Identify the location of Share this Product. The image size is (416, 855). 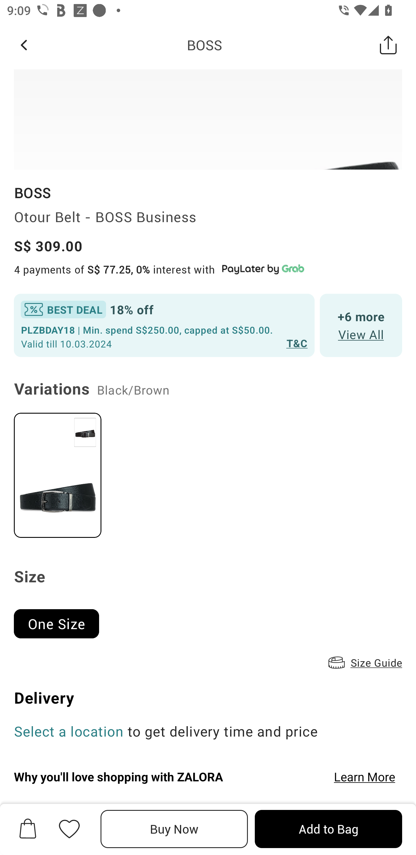
(388, 45).